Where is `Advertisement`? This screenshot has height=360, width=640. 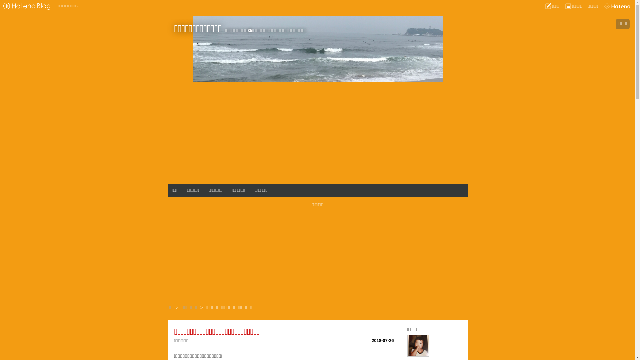 Advertisement is located at coordinates (317, 132).